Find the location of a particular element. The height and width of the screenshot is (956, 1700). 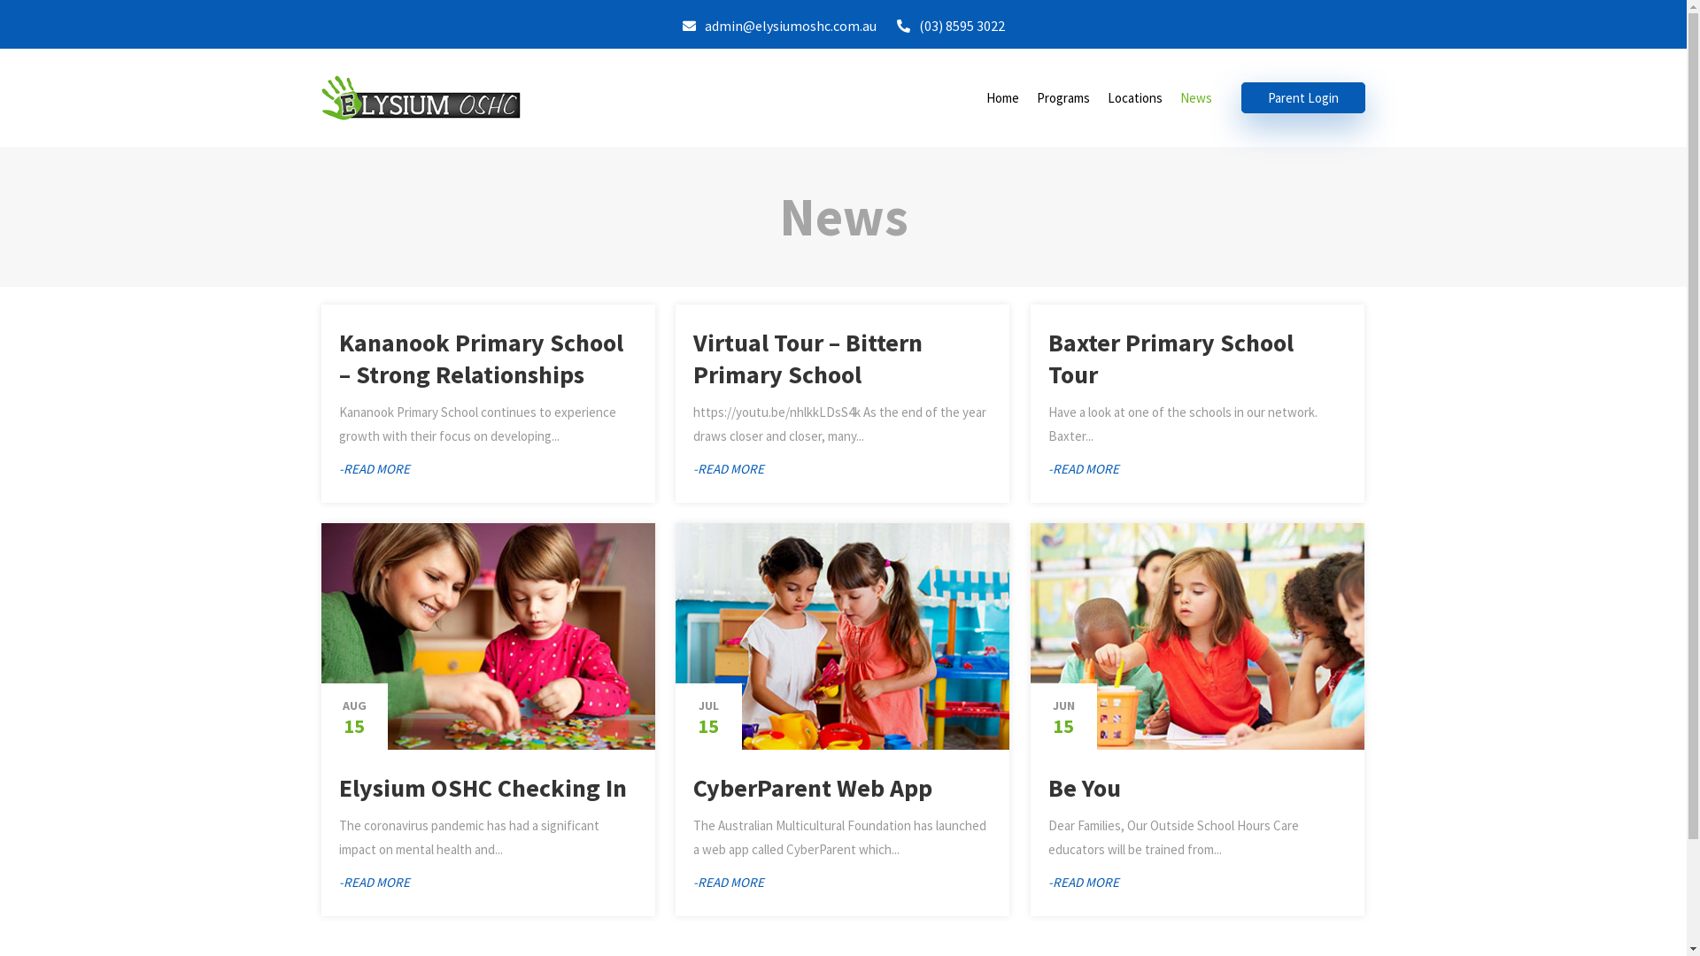

-READ MORE is located at coordinates (374, 469).